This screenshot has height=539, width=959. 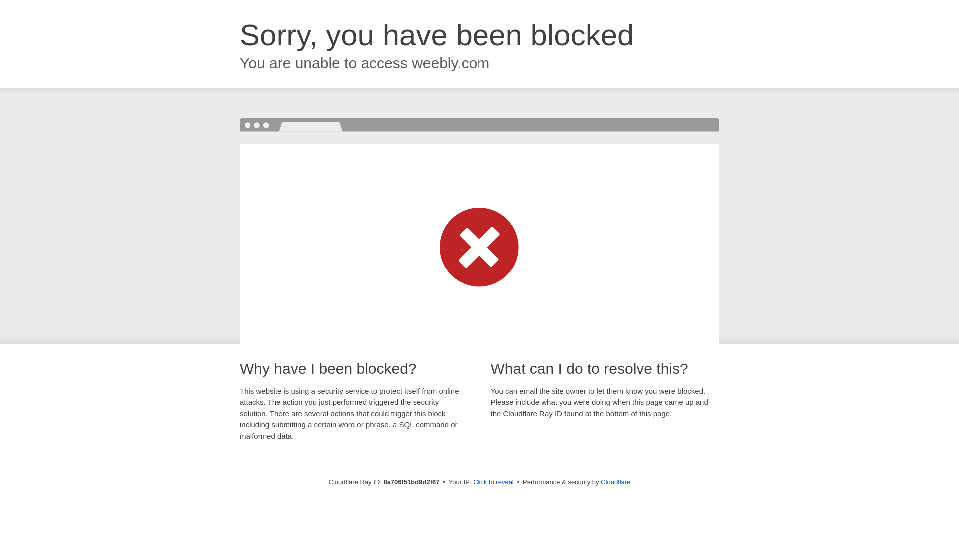 What do you see at coordinates (493, 482) in the screenshot?
I see `Click to reveal` at bounding box center [493, 482].